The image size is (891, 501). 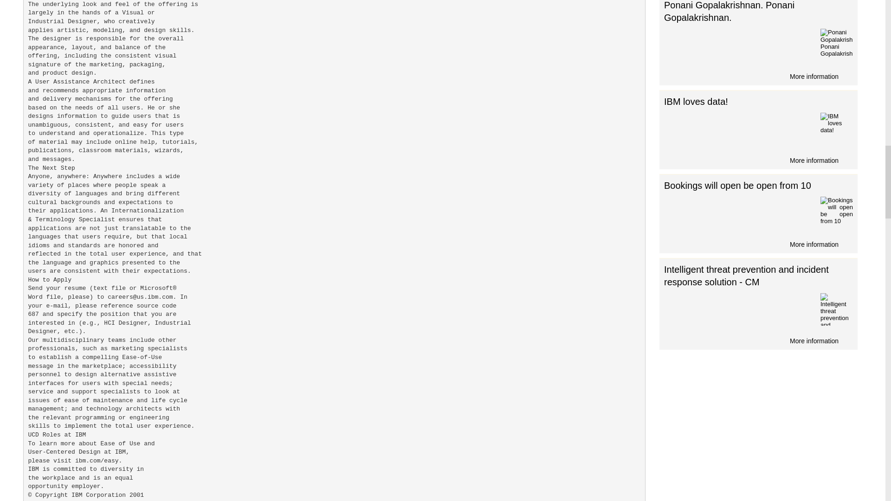 I want to click on Bookings will open be open from 10, so click(x=836, y=212).